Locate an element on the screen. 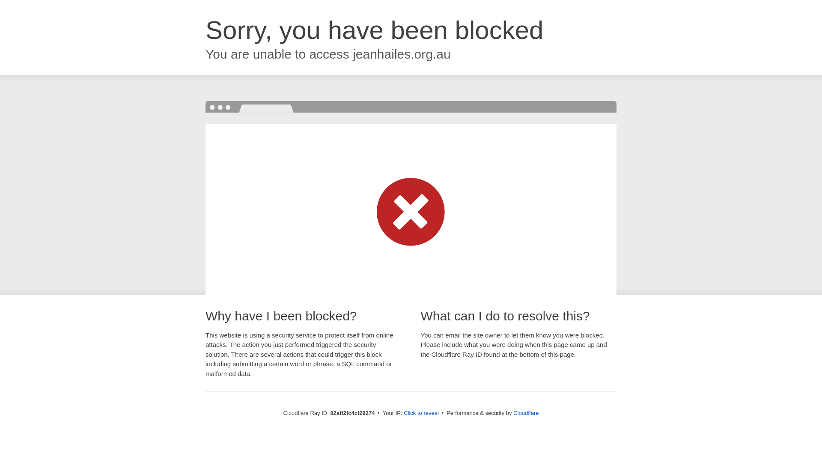 This screenshot has width=822, height=462. Click to reveal is located at coordinates (421, 413).